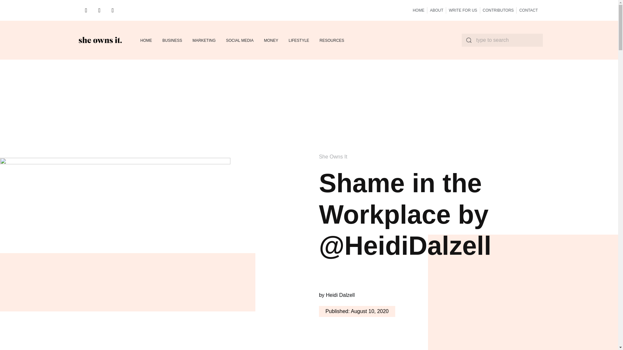 Image resolution: width=623 pixels, height=350 pixels. Describe the element at coordinates (204, 40) in the screenshot. I see `MARKETING` at that location.